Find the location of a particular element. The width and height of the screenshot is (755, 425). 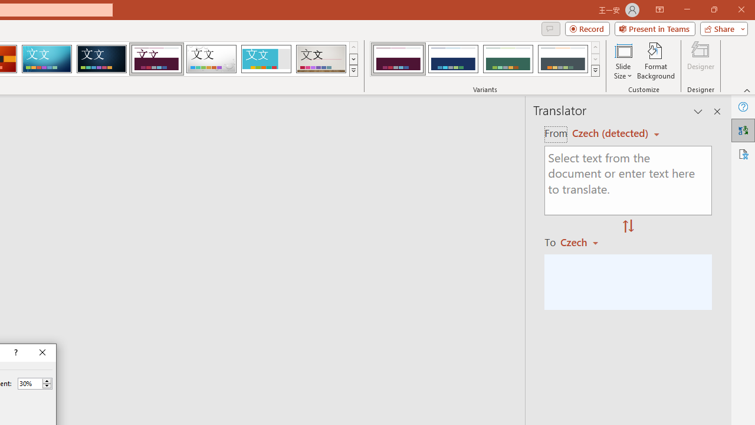

Droplet is located at coordinates (211, 59).